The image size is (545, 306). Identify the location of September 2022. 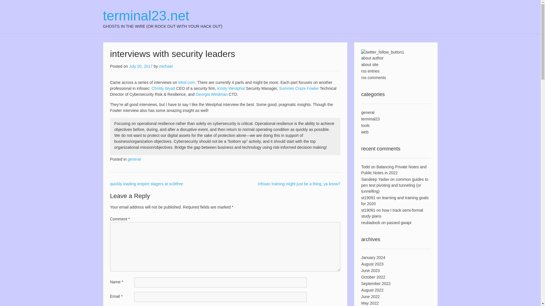
(376, 283).